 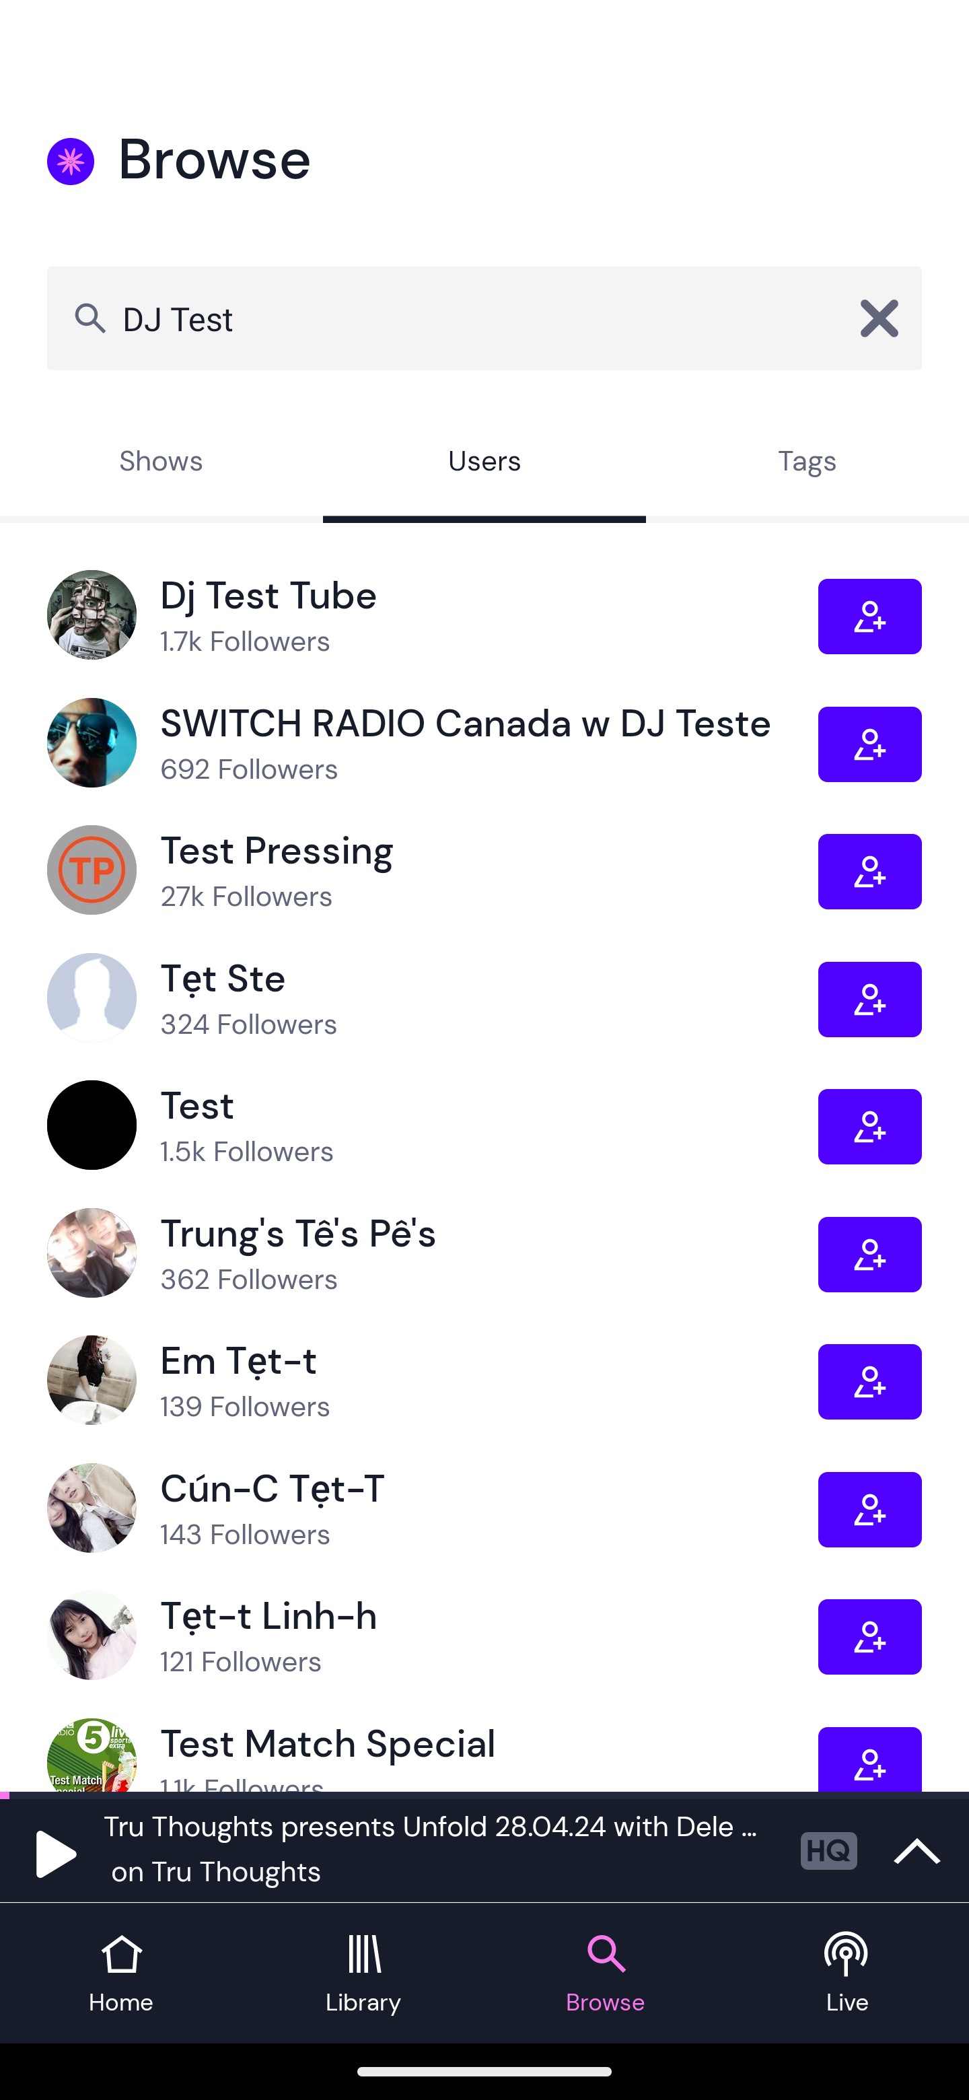 I want to click on Users, so click(x=485, y=464).